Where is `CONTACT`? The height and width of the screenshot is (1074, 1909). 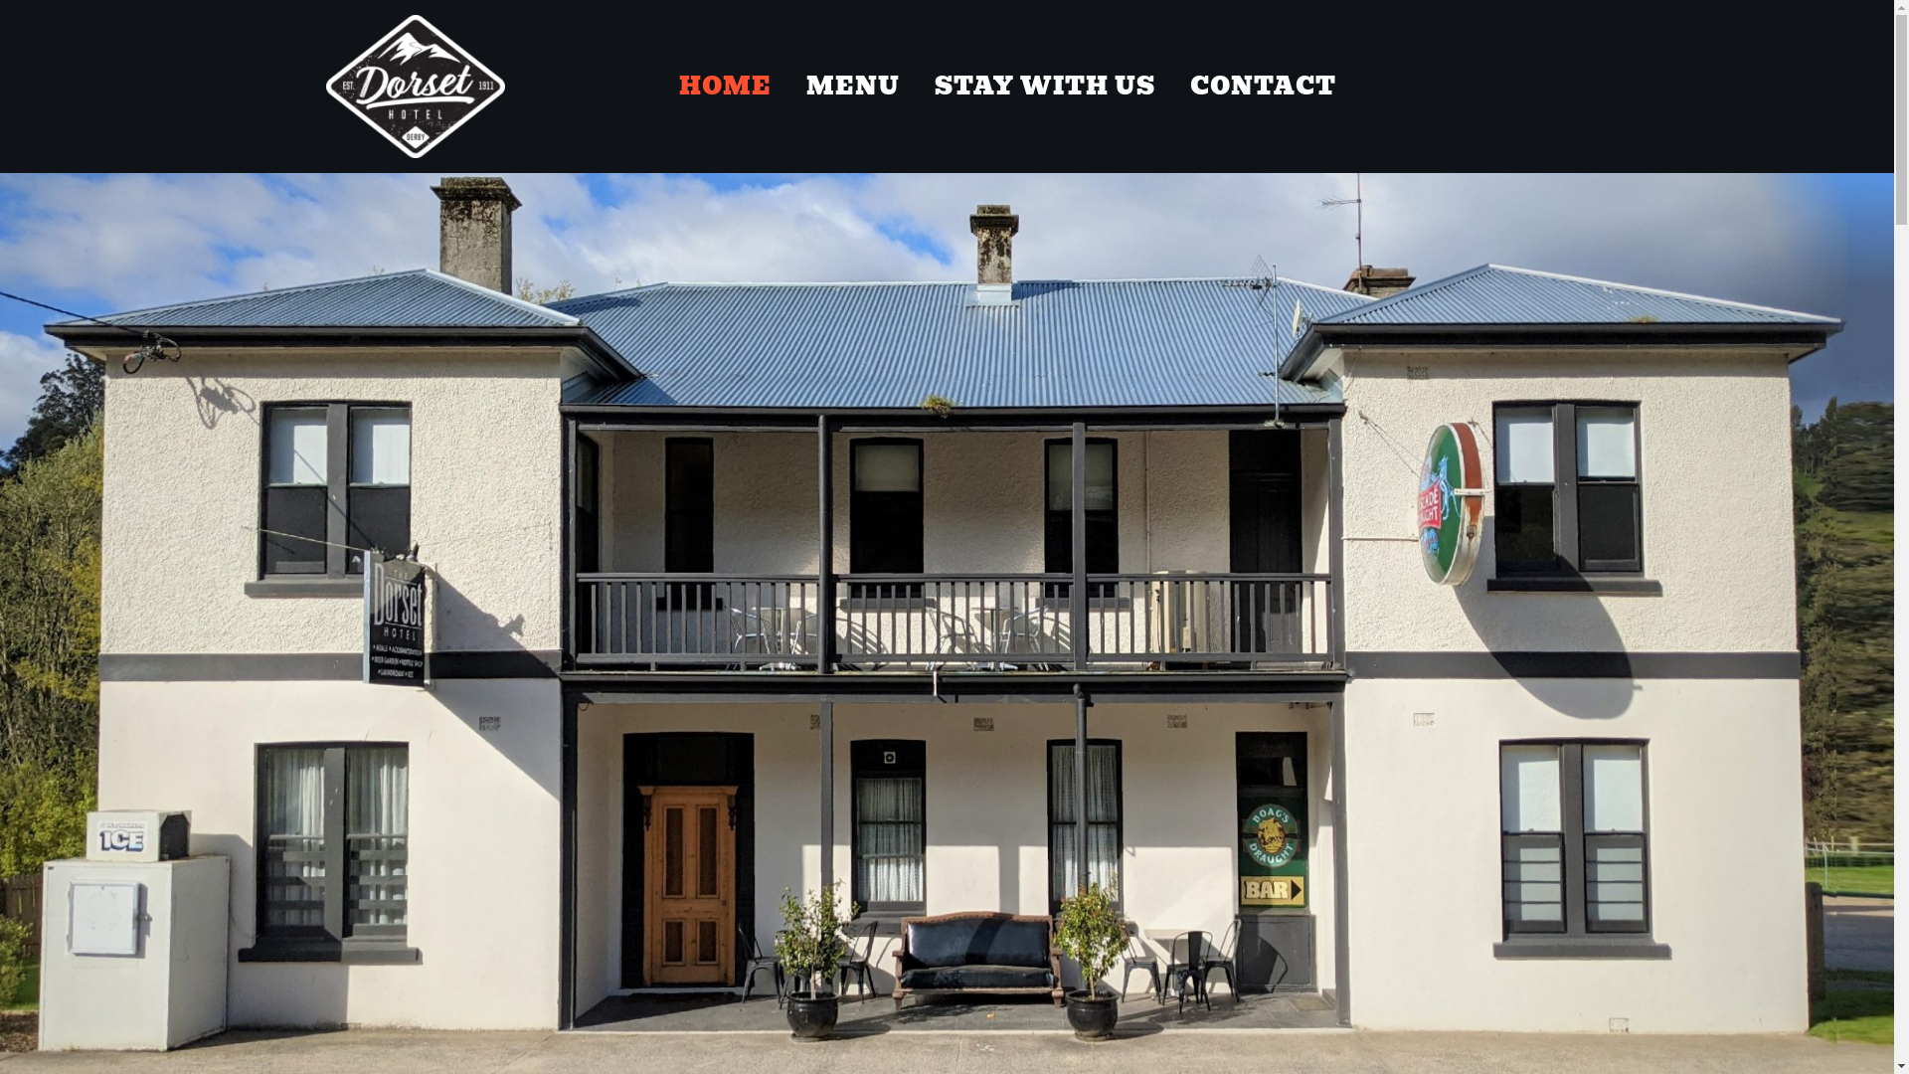 CONTACT is located at coordinates (1263, 86).